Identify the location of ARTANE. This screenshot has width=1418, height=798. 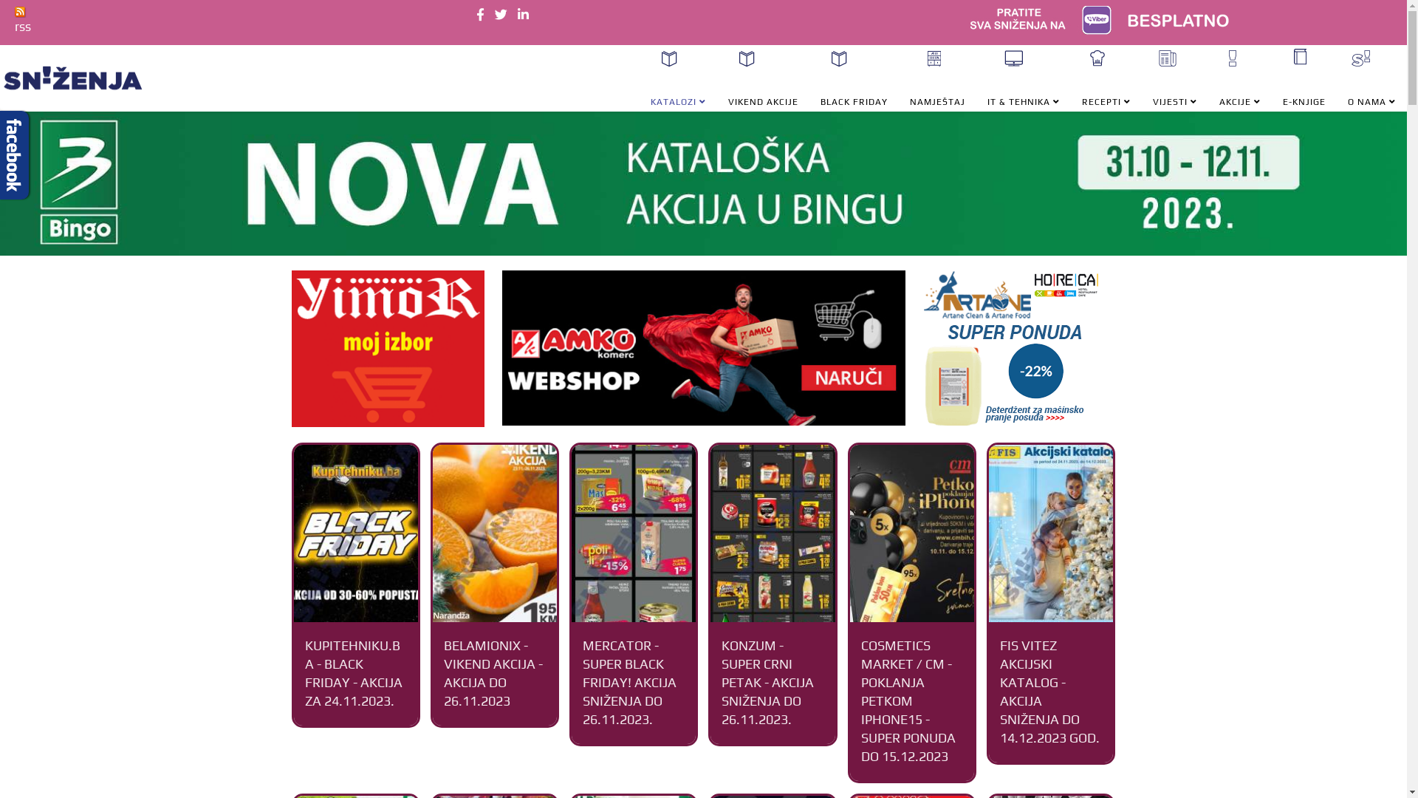
(1019, 349).